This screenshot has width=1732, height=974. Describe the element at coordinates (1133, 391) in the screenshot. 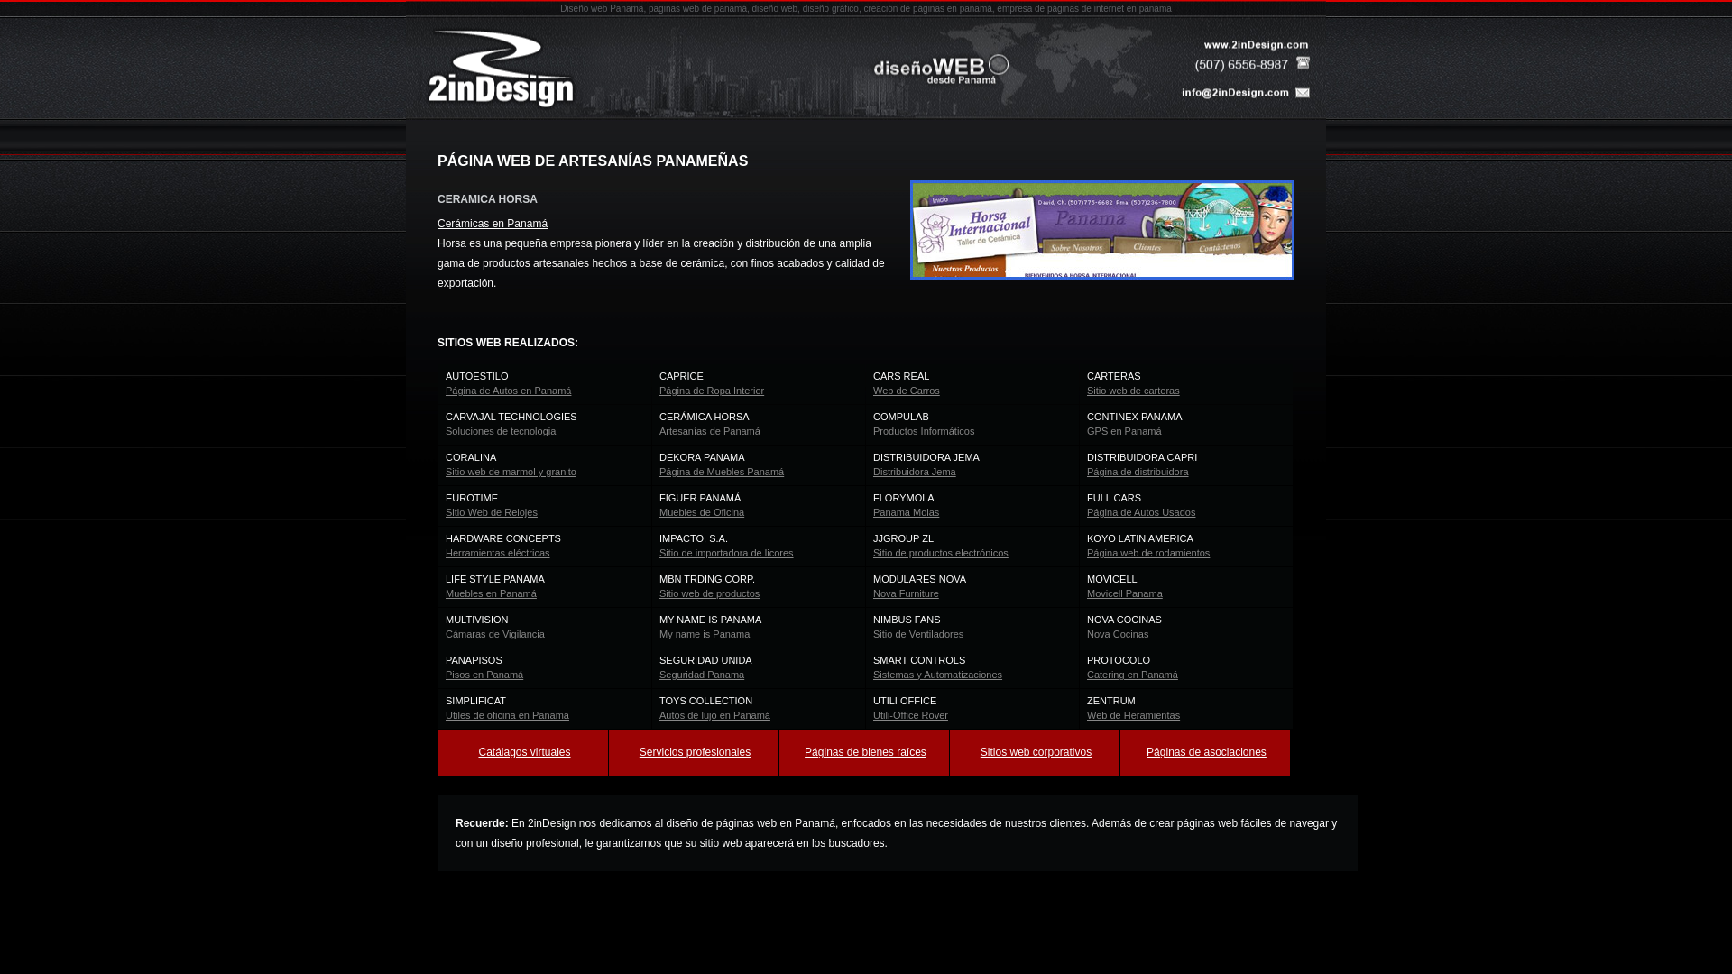

I see `Sitio web de carteras` at that location.